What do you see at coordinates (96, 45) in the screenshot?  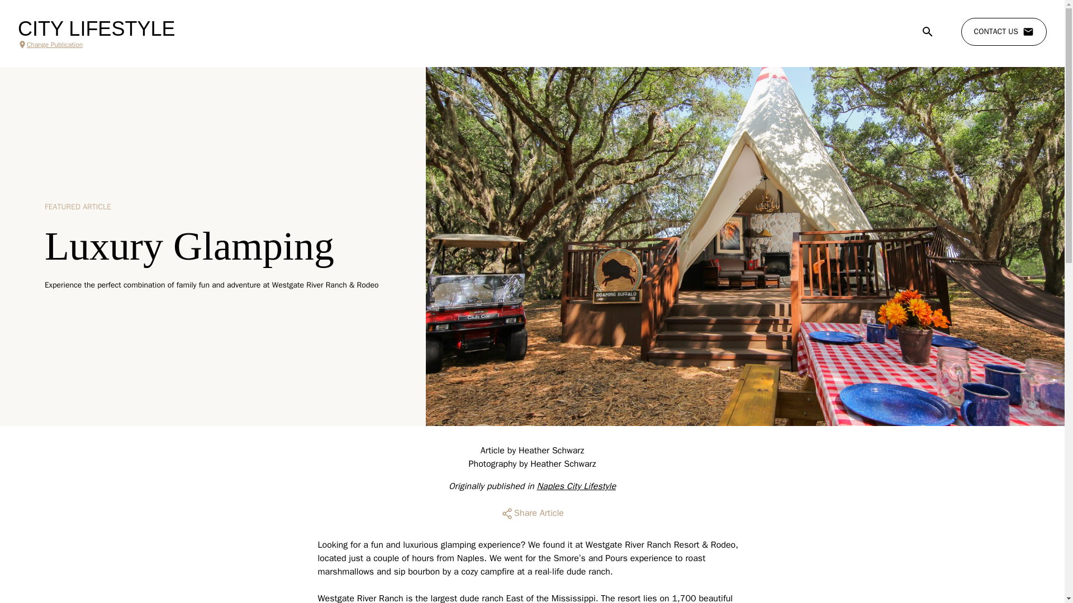 I see `Change Publication` at bounding box center [96, 45].